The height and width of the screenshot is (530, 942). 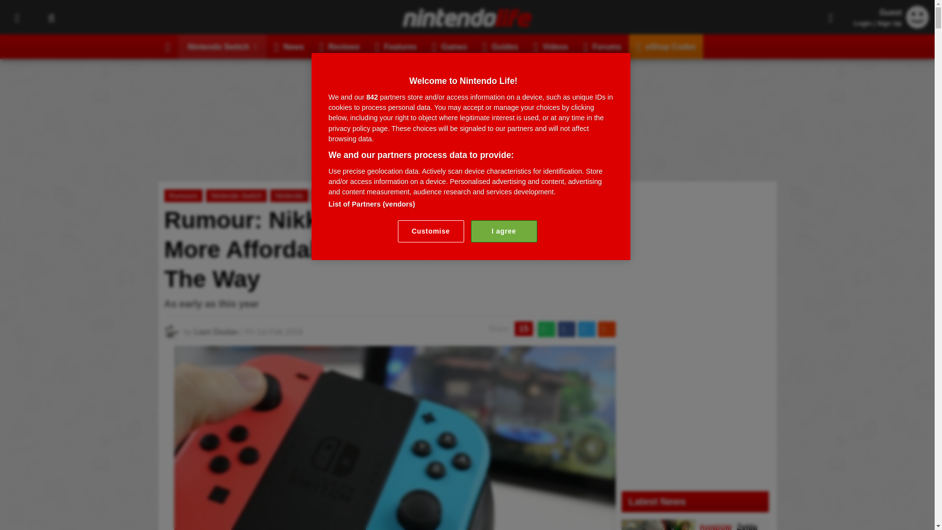 I want to click on Sign Up, so click(x=889, y=23).